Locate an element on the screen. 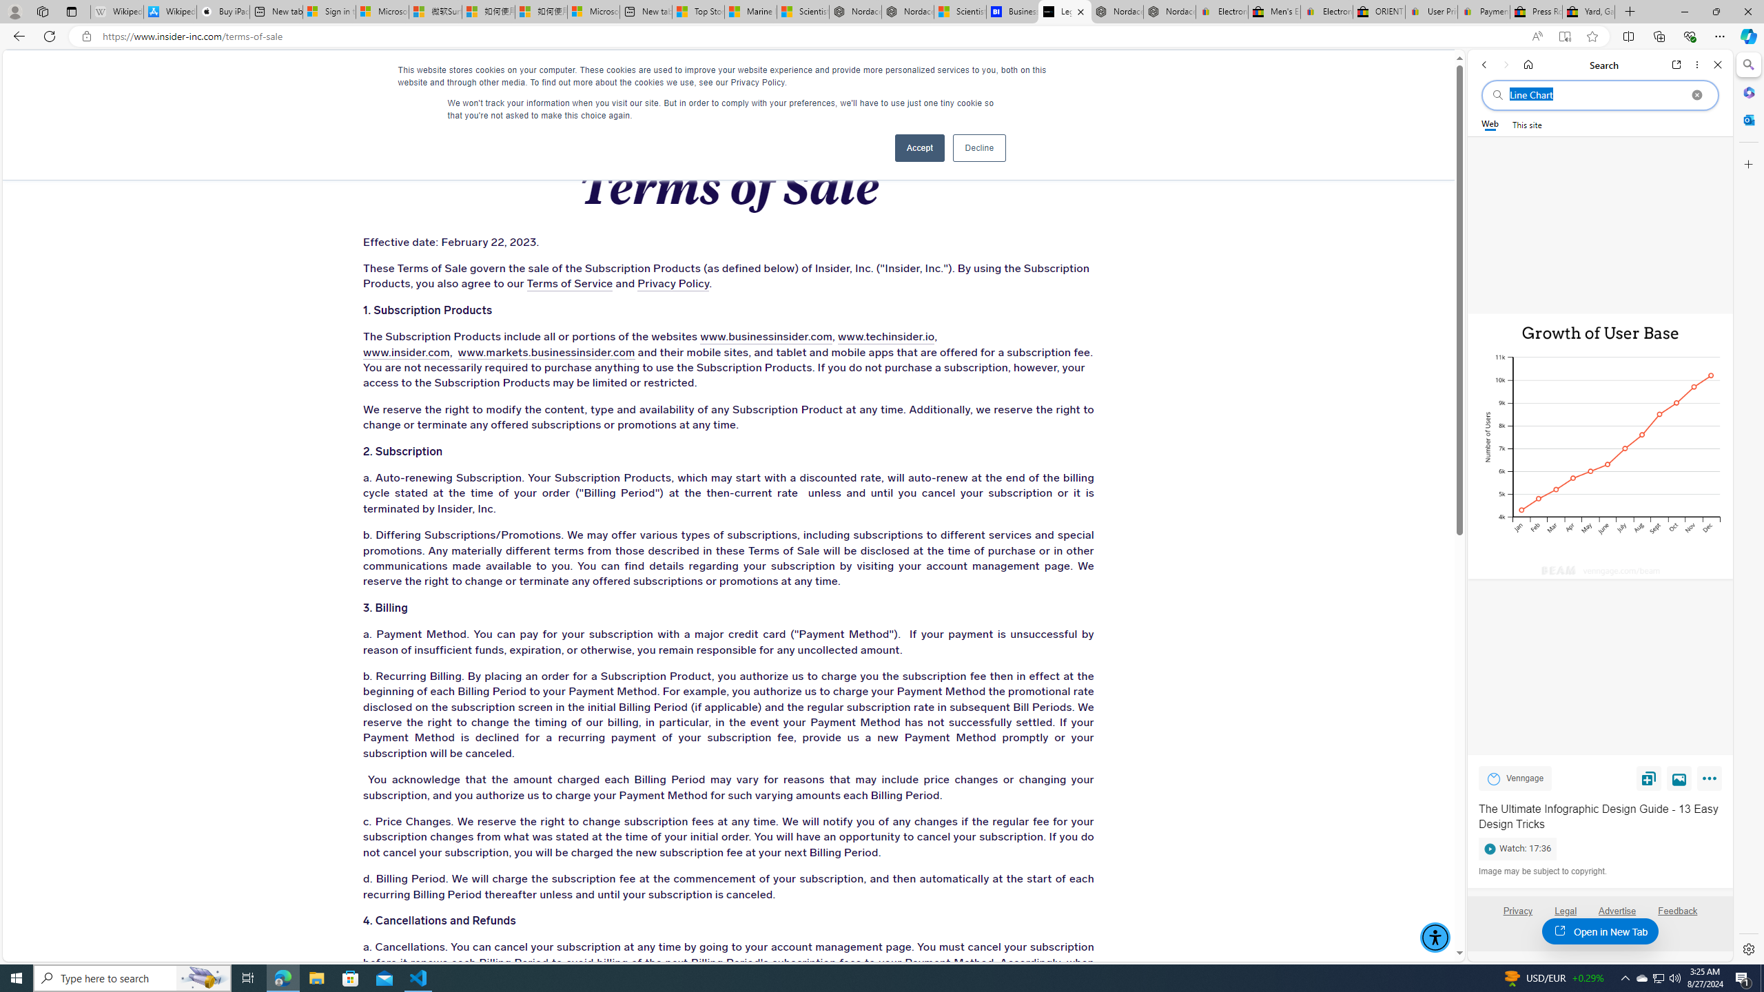  www.businessinsider.com is located at coordinates (766, 338).